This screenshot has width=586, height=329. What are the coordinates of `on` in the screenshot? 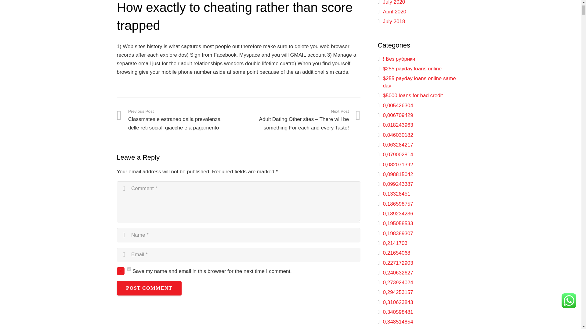 It's located at (129, 269).